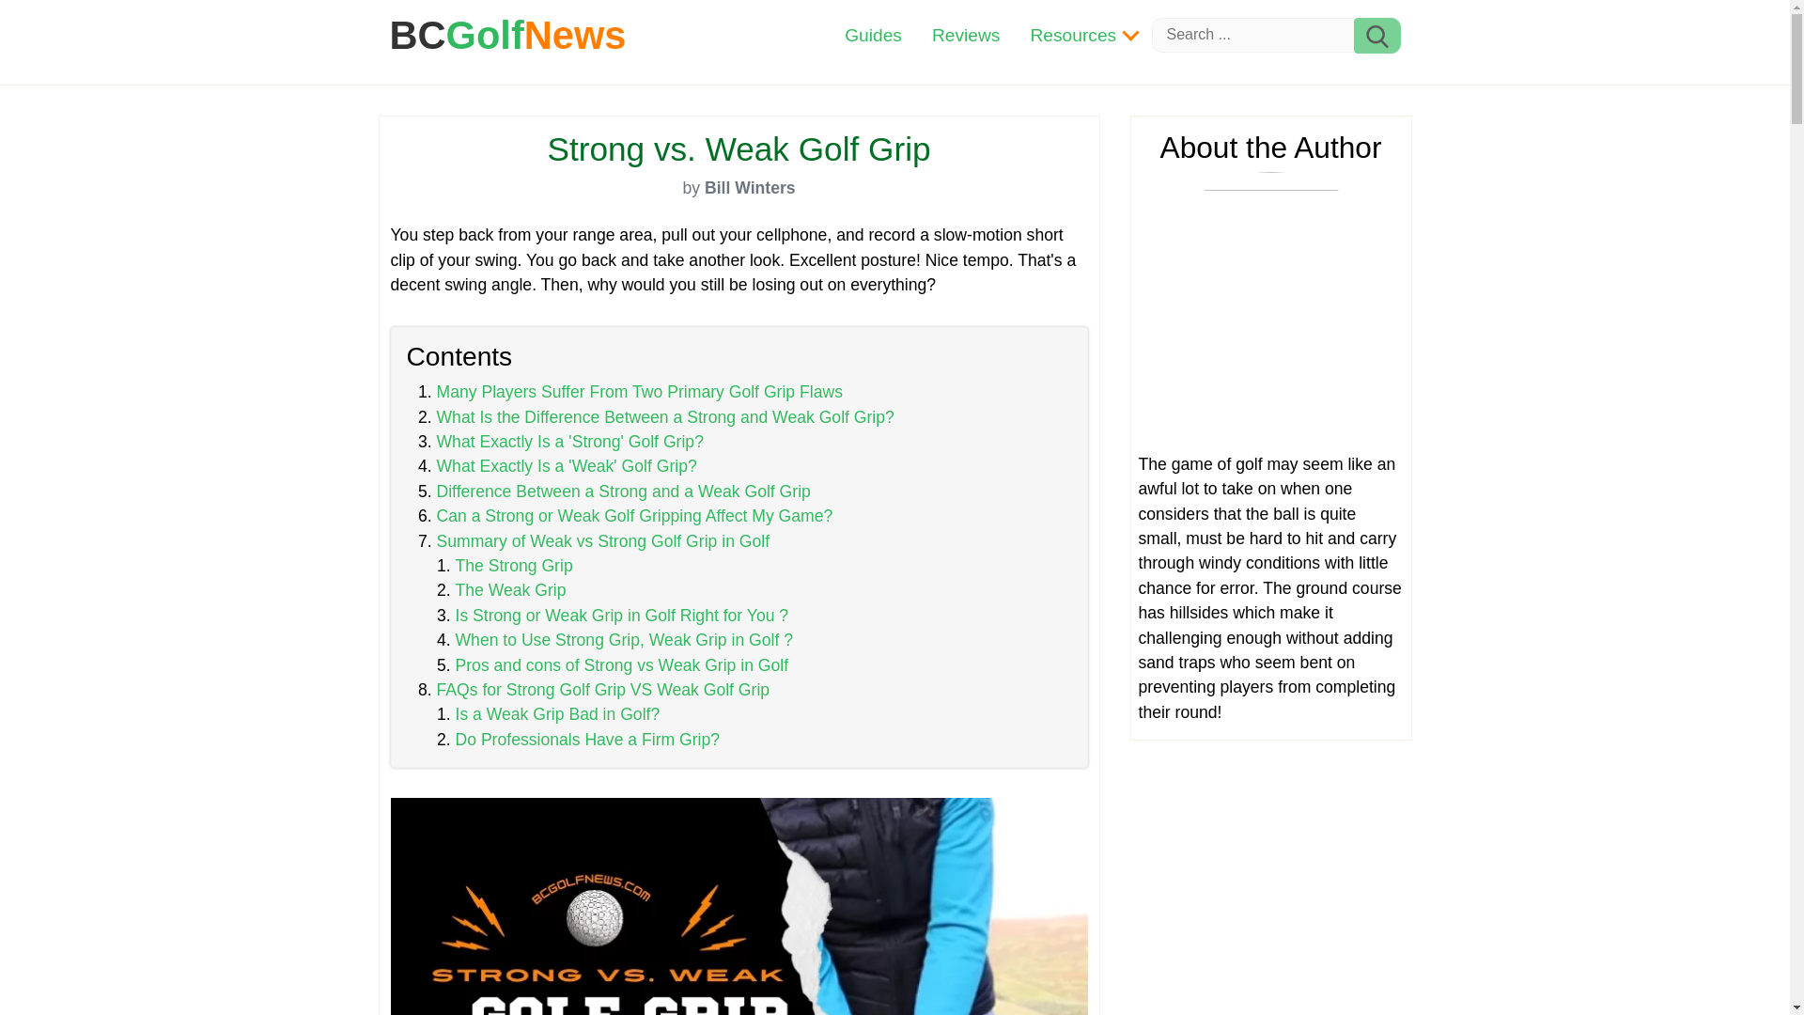  I want to click on BCGolfNews, so click(507, 36).